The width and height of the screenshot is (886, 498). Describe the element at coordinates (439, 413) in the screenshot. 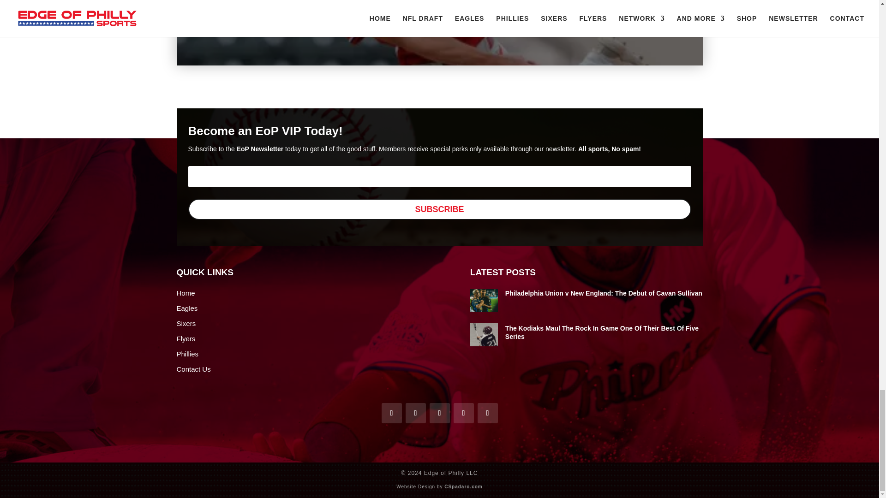

I see `Follow on Youtube` at that location.